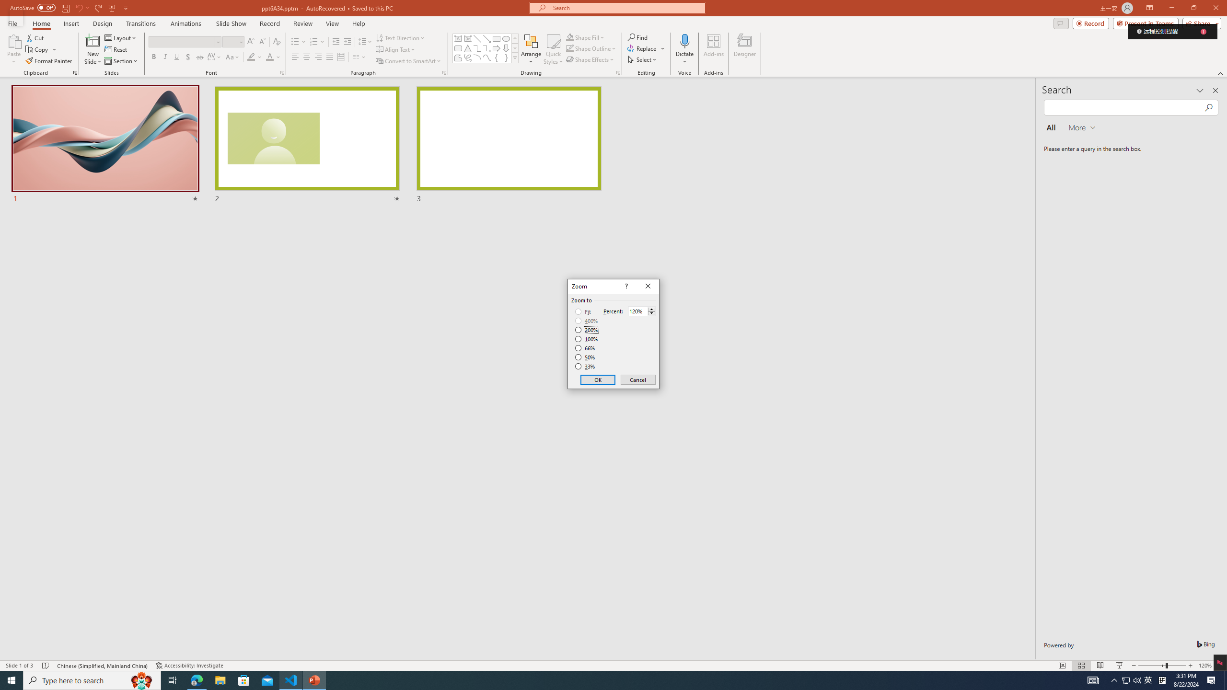 Image resolution: width=1227 pixels, height=690 pixels. Describe the element at coordinates (486, 48) in the screenshot. I see `AutomationID: ShapesInsertGallery` at that location.